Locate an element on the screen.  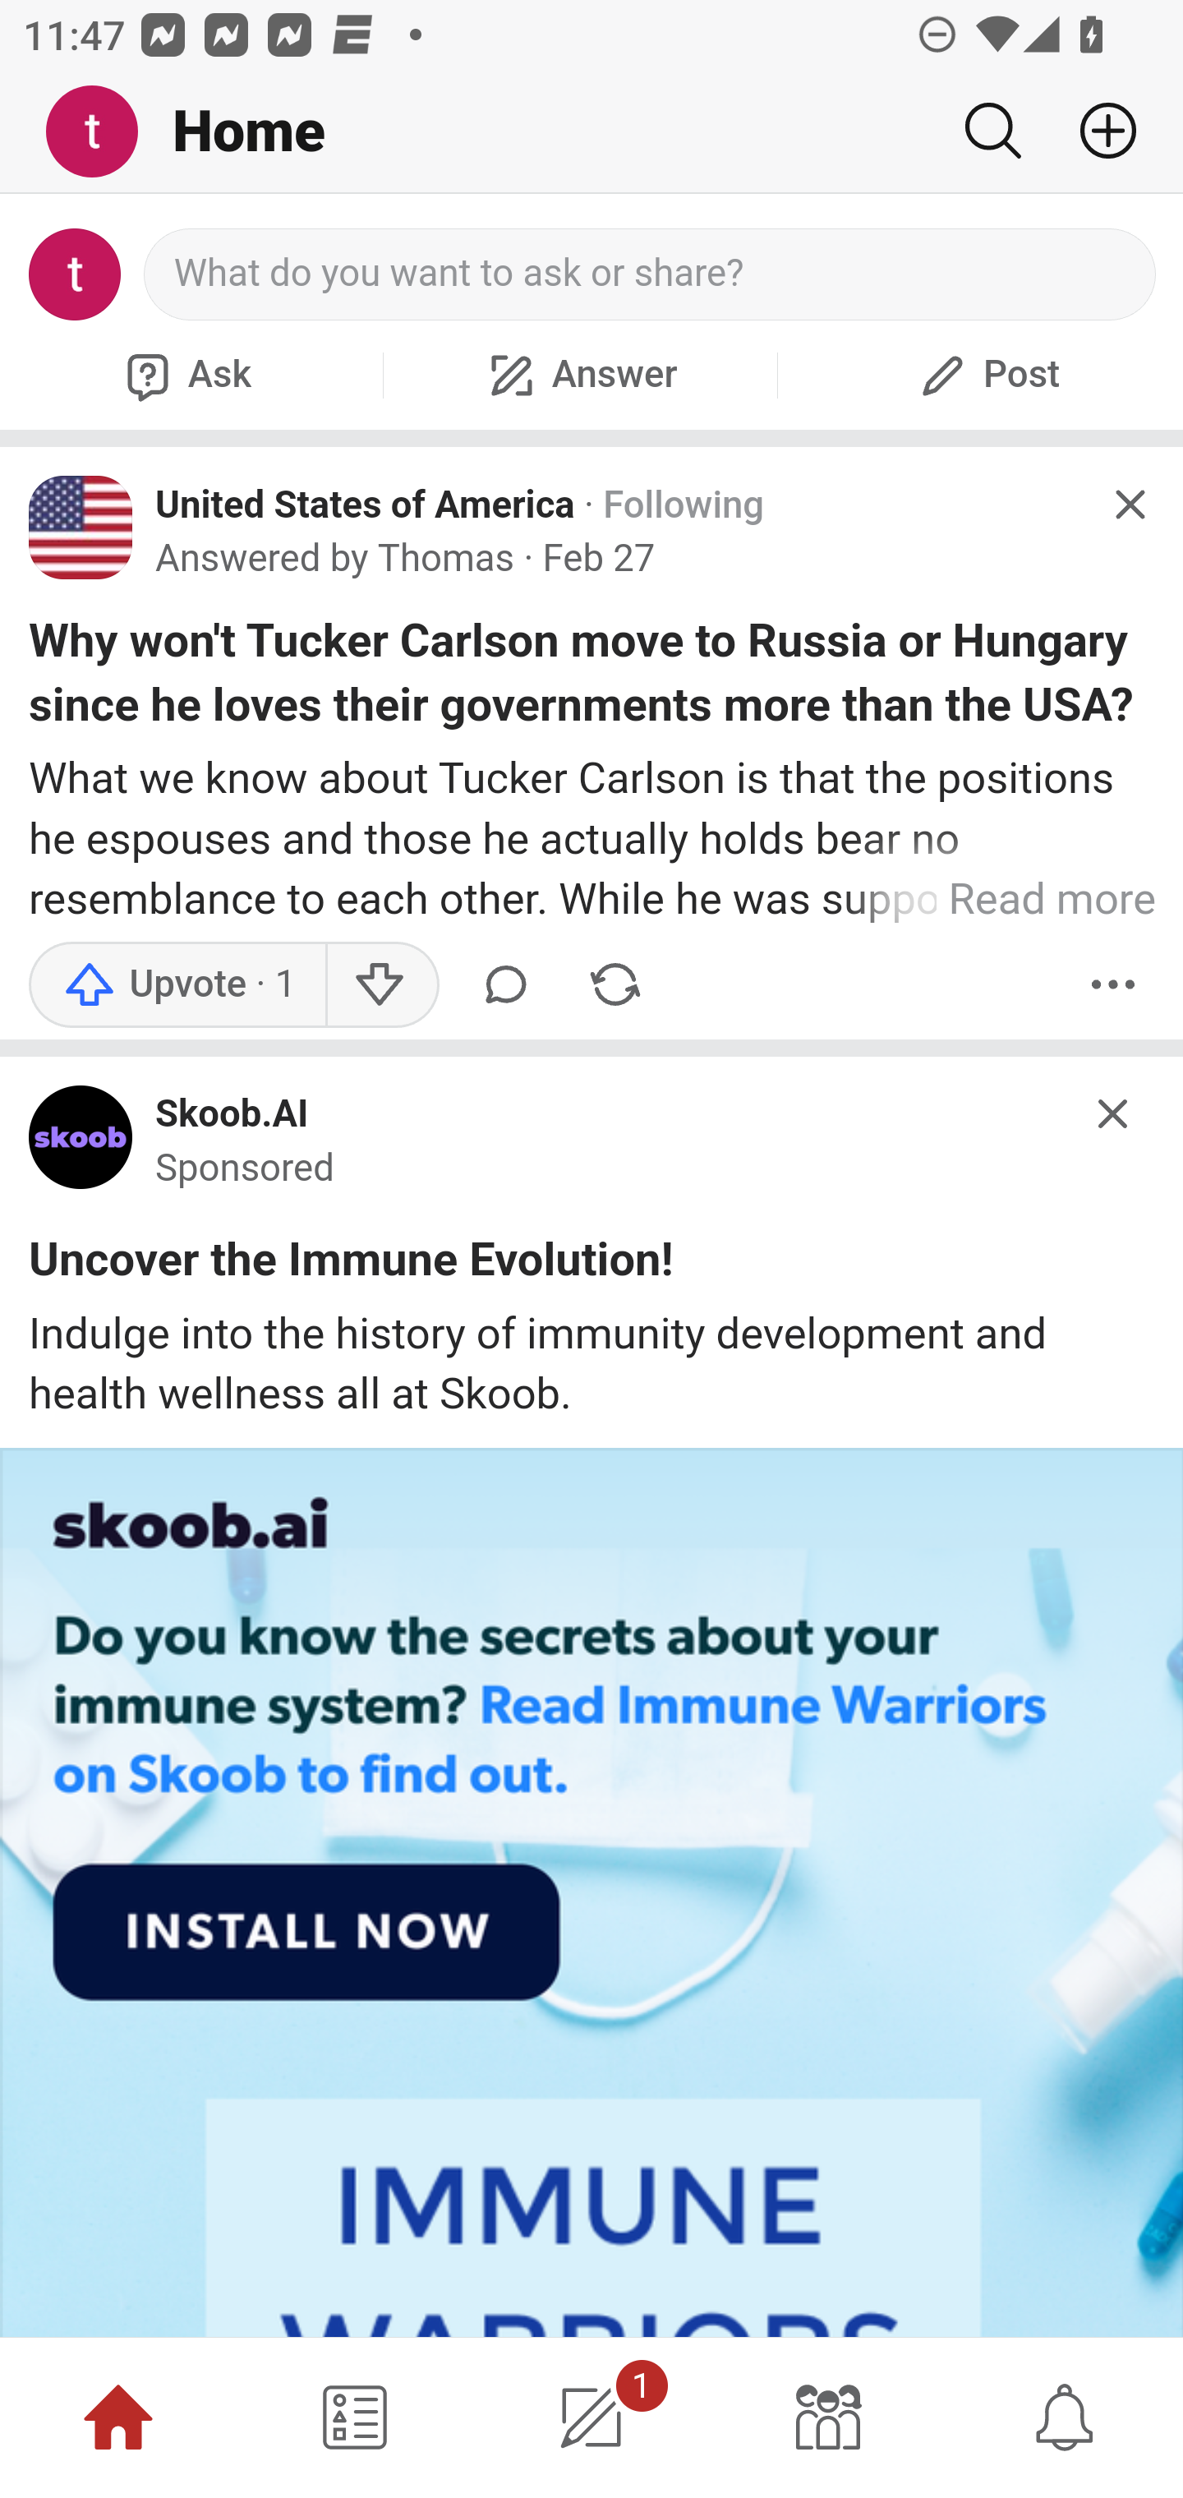
Skoob.AI is located at coordinates (232, 1116).